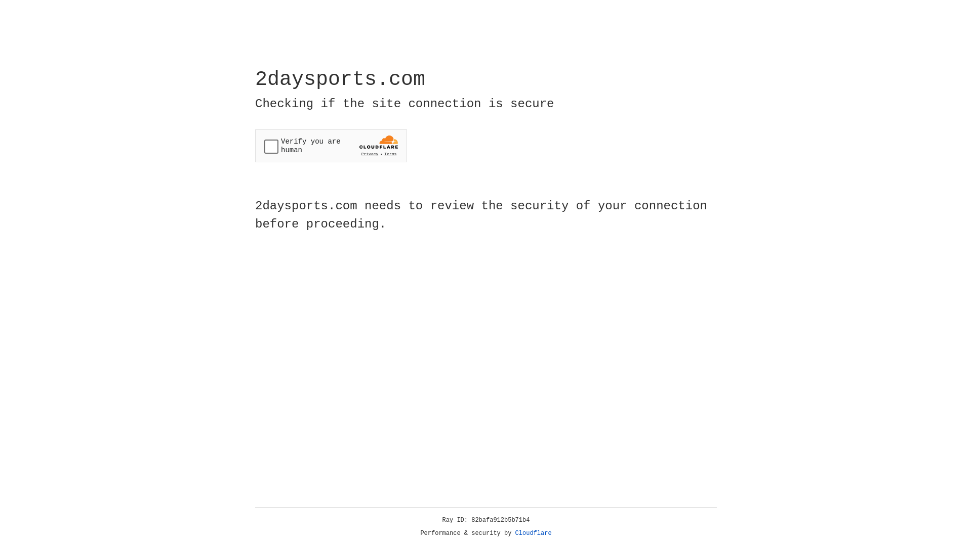  I want to click on Cloudflare, so click(534, 533).